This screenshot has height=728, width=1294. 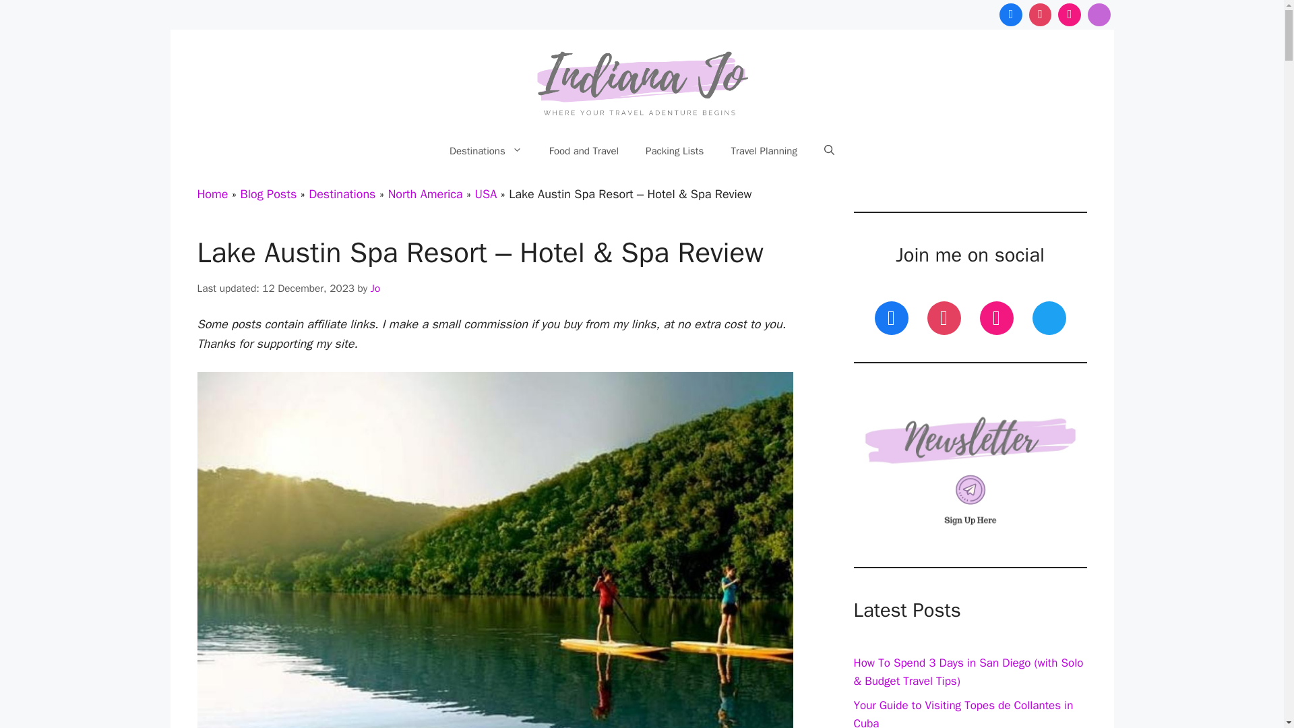 I want to click on Telegram, so click(x=1099, y=15).